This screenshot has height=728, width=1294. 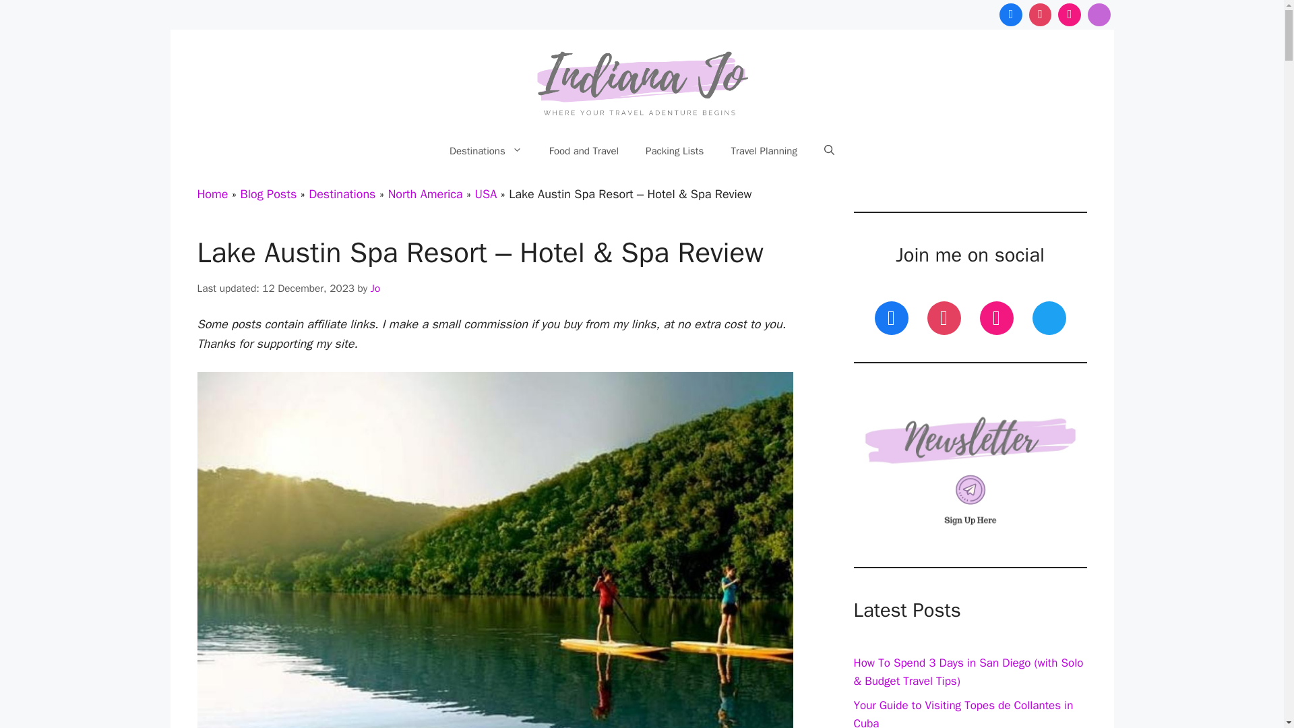 I want to click on Telegram, so click(x=1099, y=15).